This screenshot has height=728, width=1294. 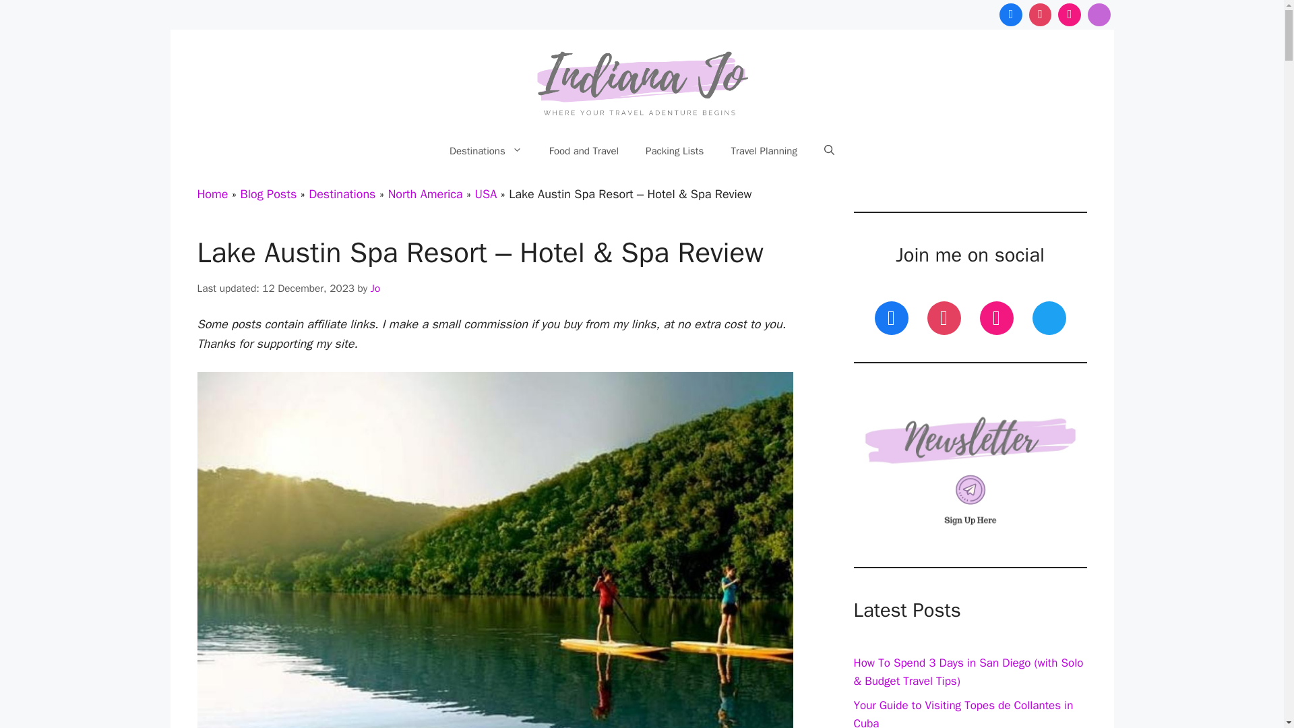 I want to click on Telegram, so click(x=1099, y=15).